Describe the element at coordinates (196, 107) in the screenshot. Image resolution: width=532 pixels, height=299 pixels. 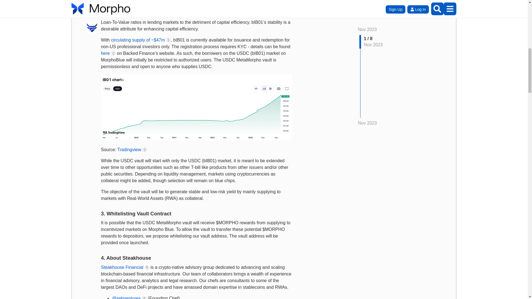
I see `Source: Tradingview` at that location.